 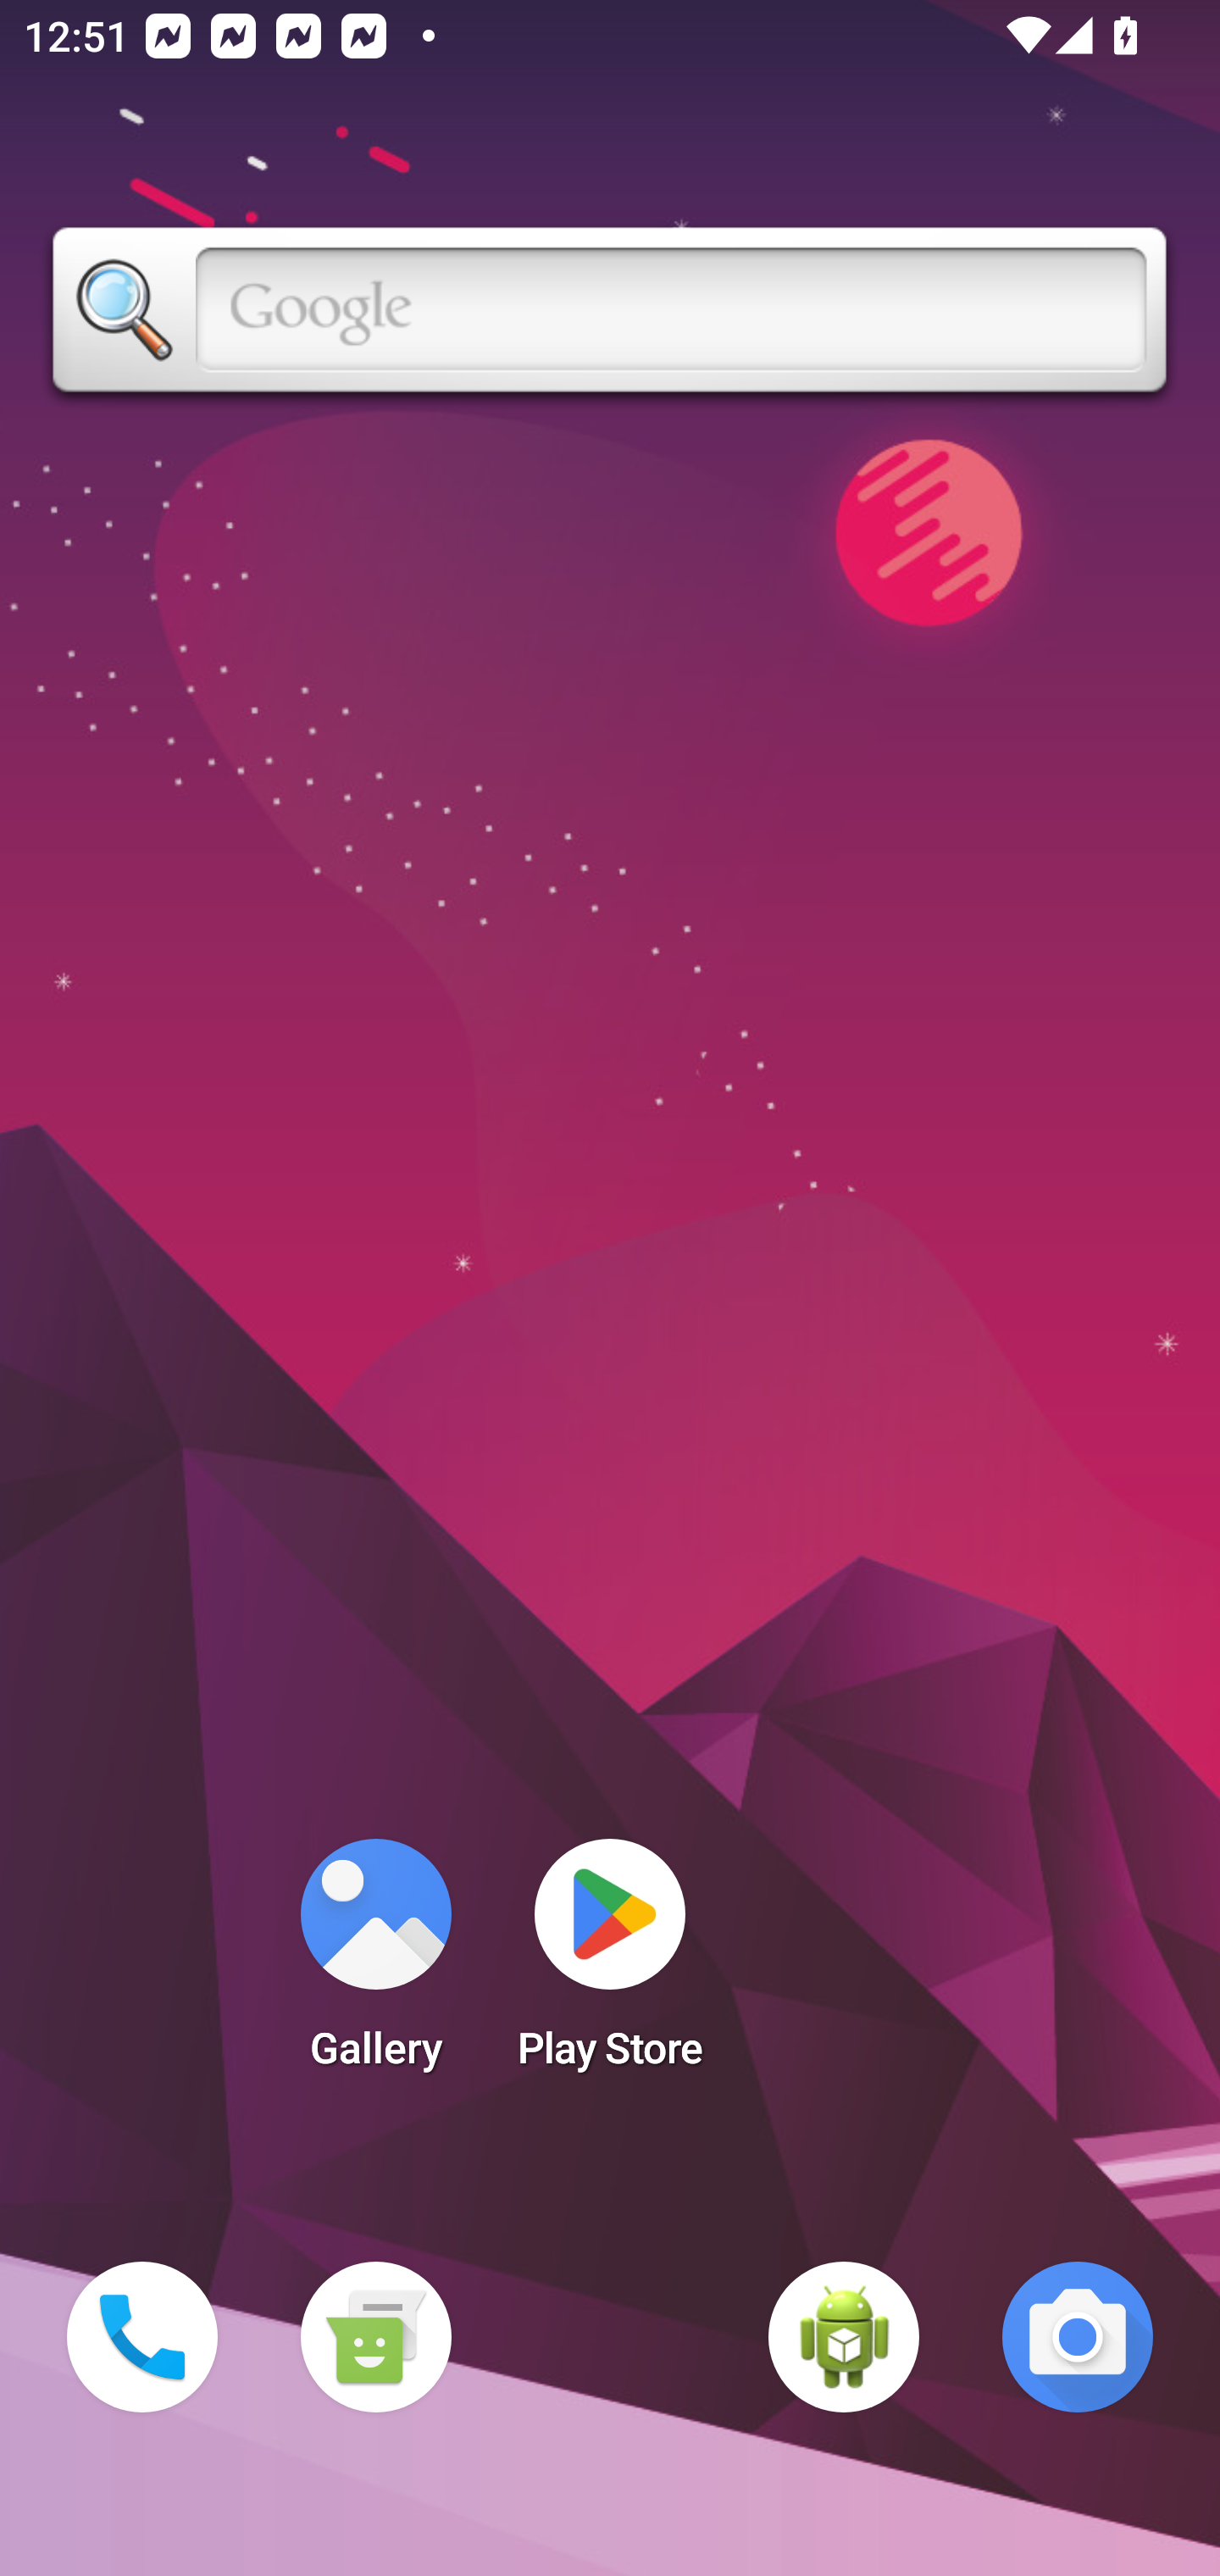 What do you see at coordinates (610, 1964) in the screenshot?
I see `Play Store` at bounding box center [610, 1964].